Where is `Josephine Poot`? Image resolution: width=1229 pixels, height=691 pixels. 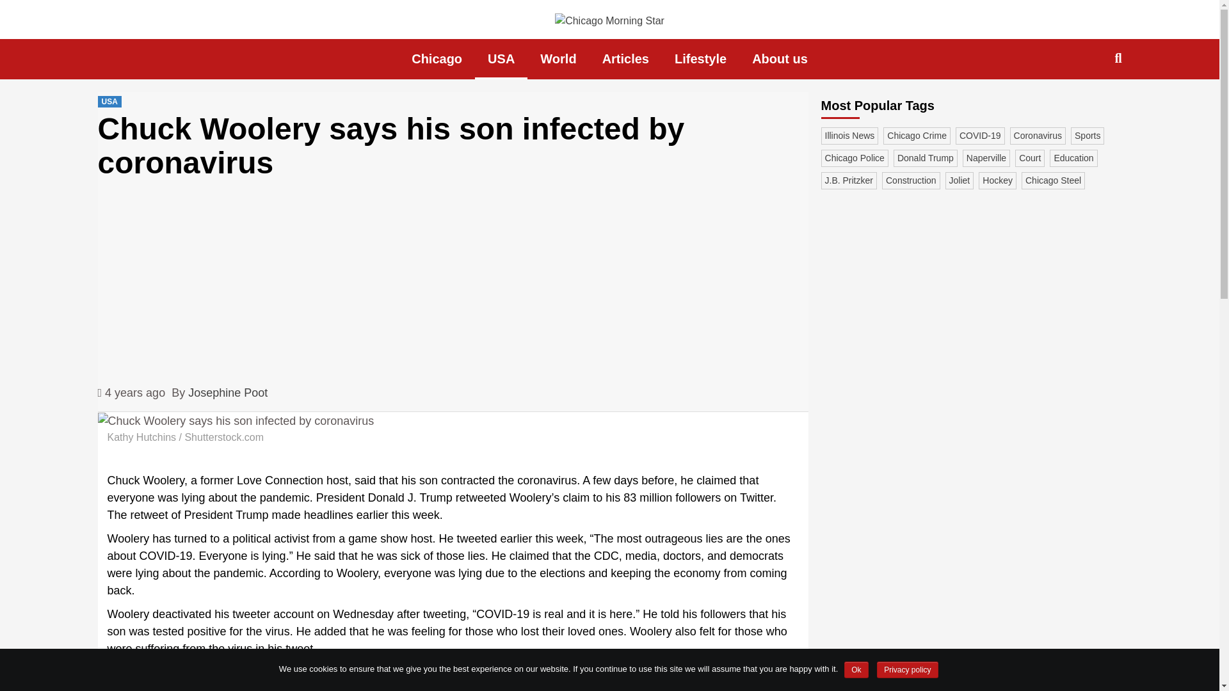
Josephine Poot is located at coordinates (228, 393).